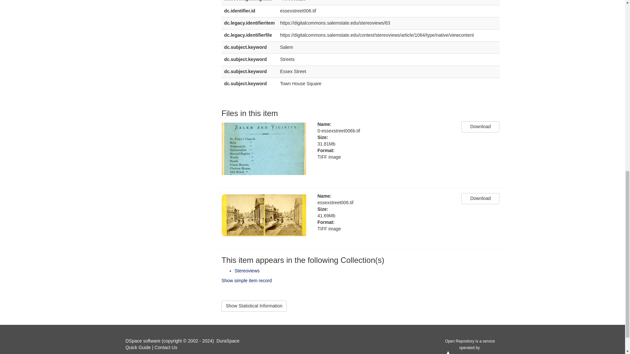 This screenshot has width=630, height=354. I want to click on essexstreet006.tif, so click(385, 203).